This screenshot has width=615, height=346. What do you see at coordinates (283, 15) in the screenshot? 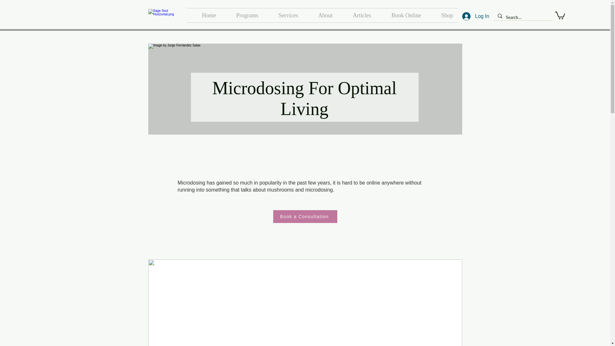
I see `Services` at bounding box center [283, 15].